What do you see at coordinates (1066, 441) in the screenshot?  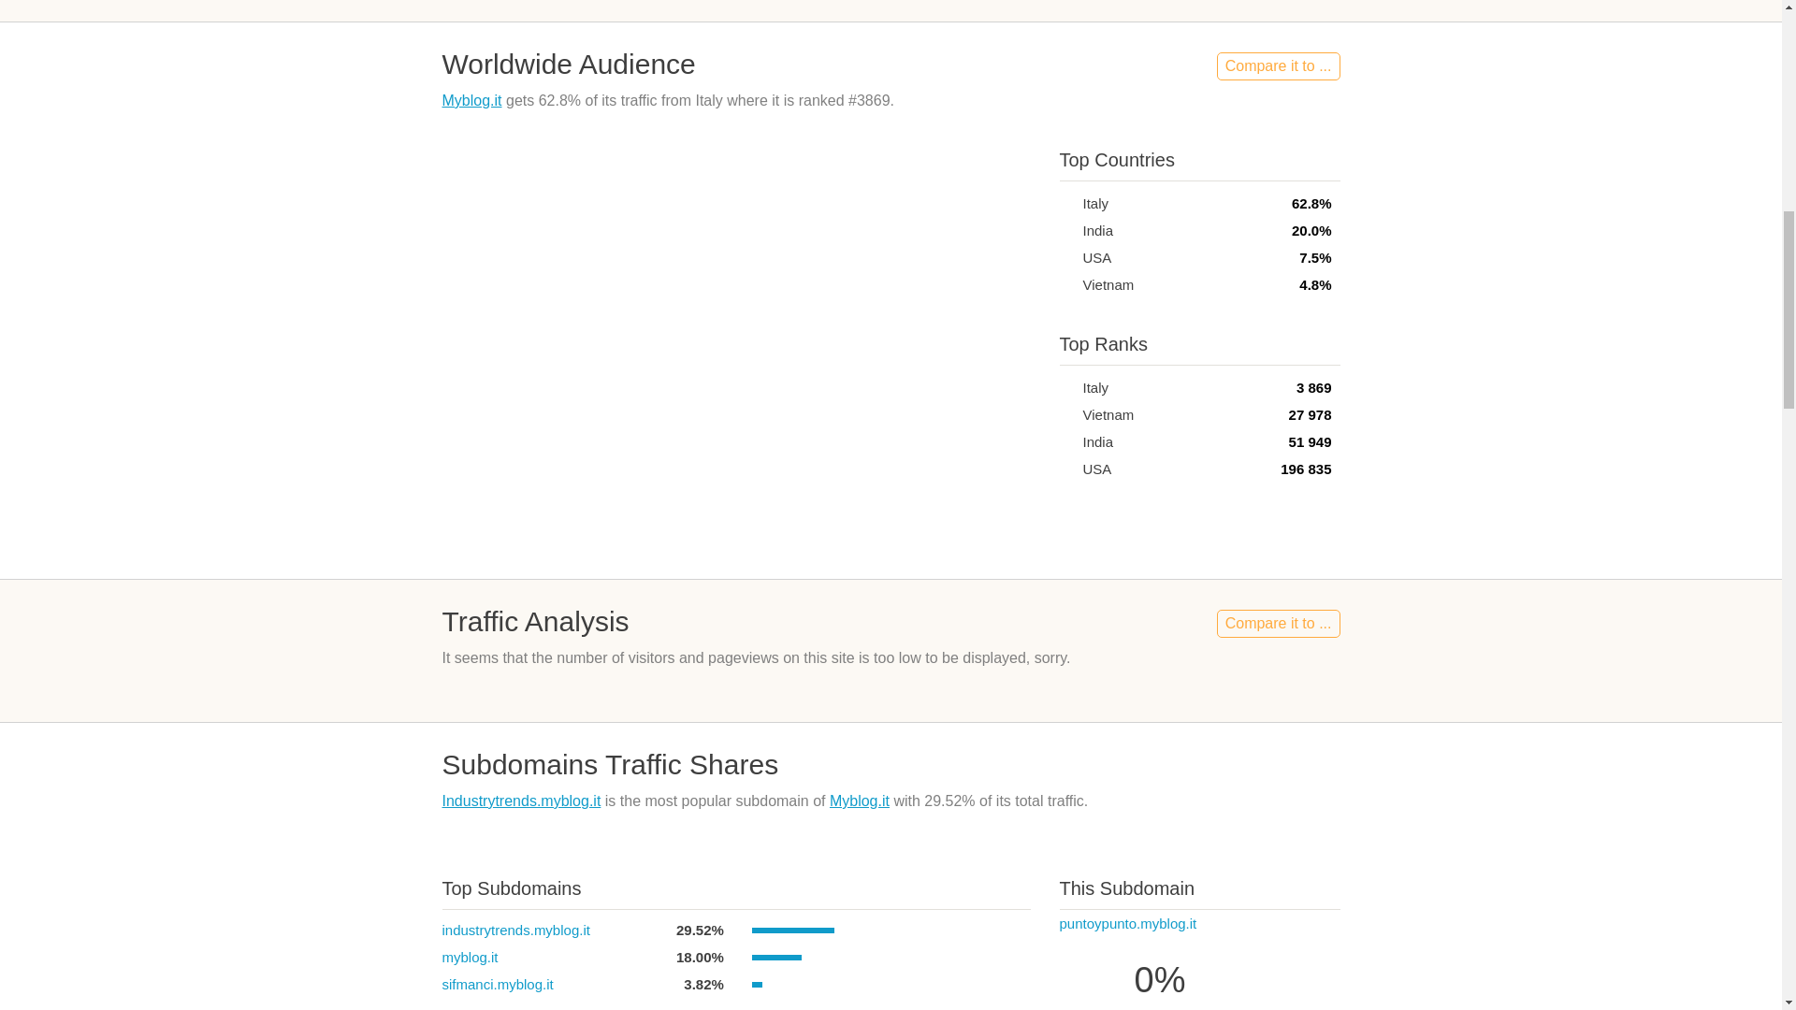 I see `India` at bounding box center [1066, 441].